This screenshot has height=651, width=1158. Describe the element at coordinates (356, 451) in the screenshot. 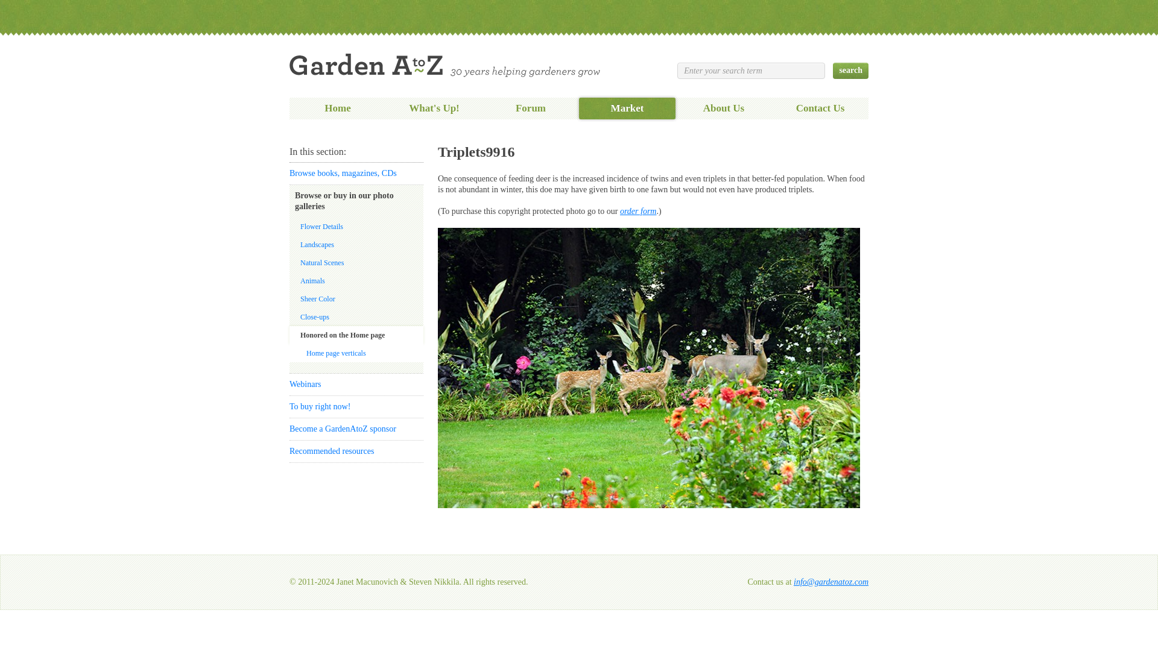

I see `Recommended resources` at that location.